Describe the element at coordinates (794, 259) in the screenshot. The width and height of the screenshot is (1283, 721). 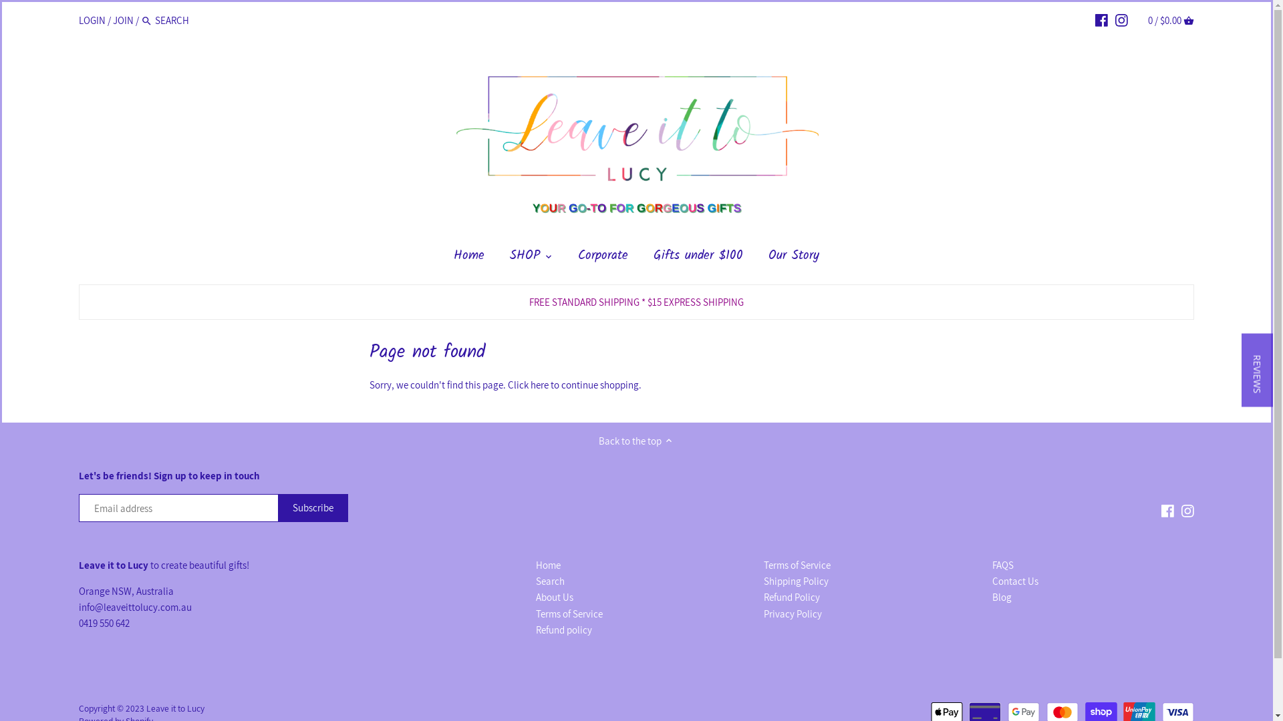
I see `Our Story` at that location.